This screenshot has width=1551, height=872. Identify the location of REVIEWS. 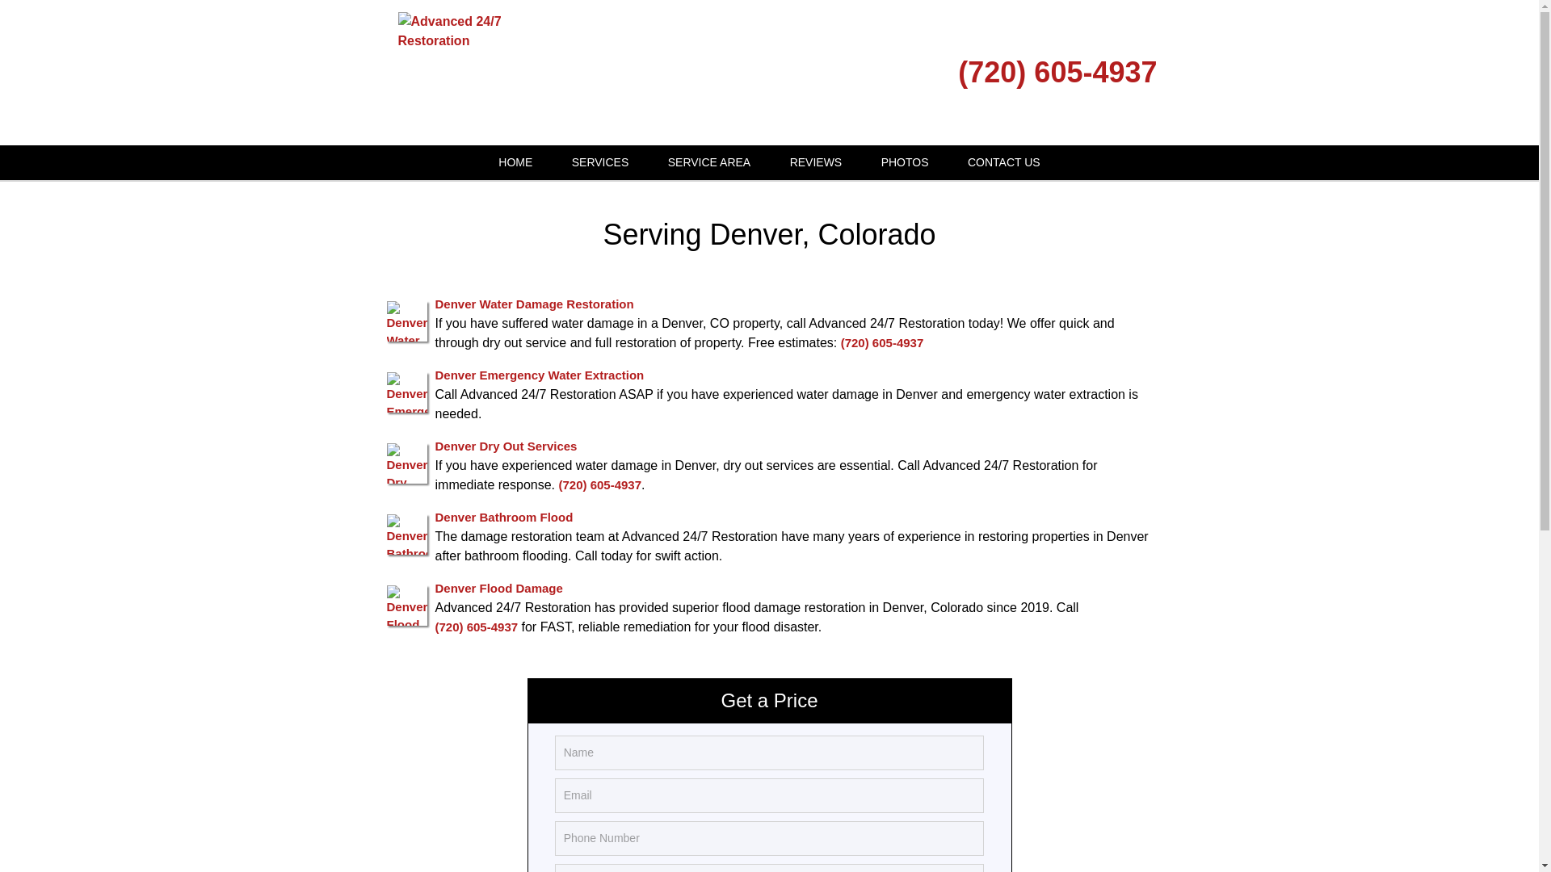
(816, 162).